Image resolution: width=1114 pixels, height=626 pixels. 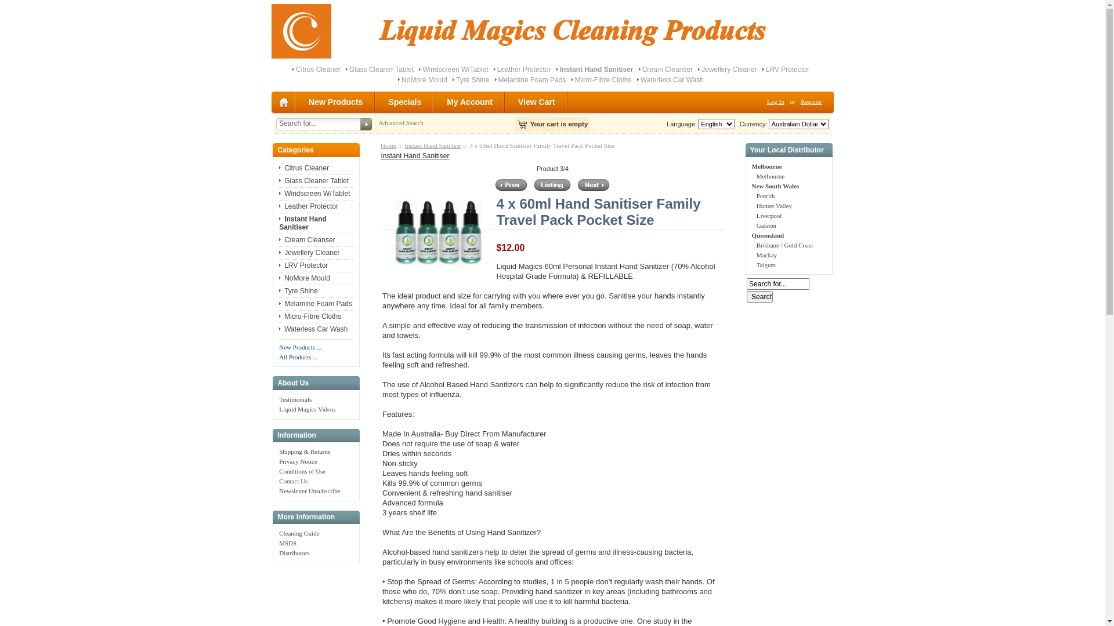 What do you see at coordinates (470, 102) in the screenshot?
I see `My Account` at bounding box center [470, 102].